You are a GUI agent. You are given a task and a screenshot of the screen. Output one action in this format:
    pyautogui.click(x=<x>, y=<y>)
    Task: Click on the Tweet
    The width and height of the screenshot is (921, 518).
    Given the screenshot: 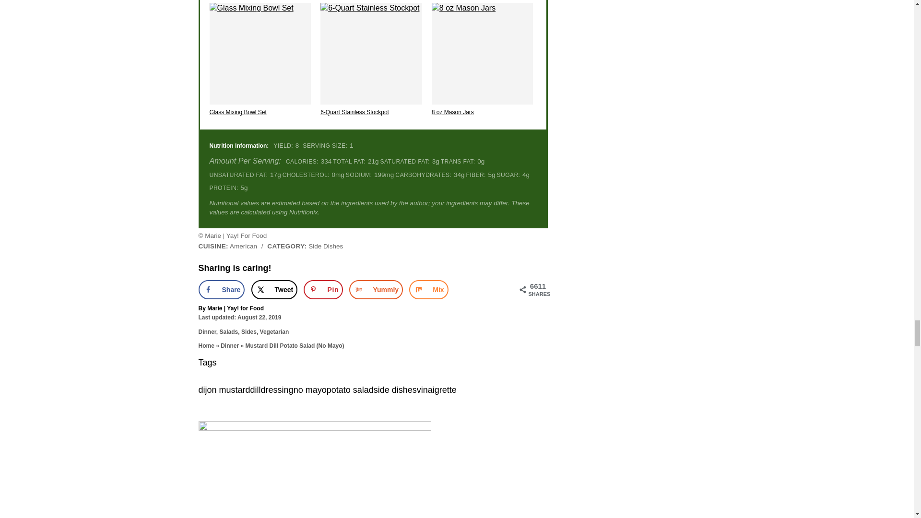 What is the action you would take?
    pyautogui.click(x=274, y=290)
    